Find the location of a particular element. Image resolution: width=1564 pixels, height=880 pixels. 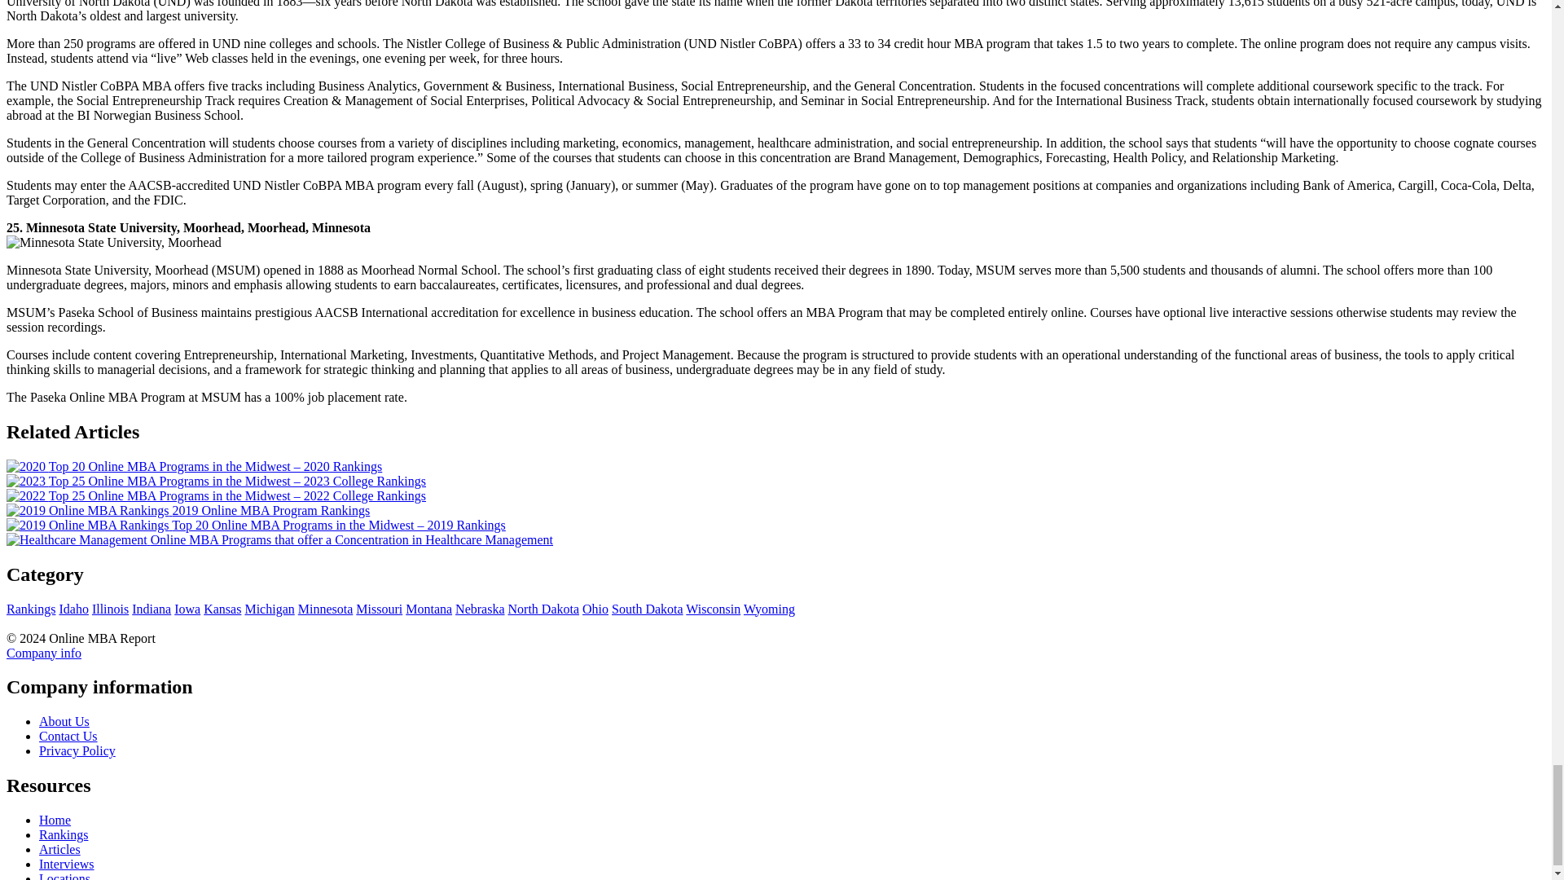

South Dakota is located at coordinates (647, 608).